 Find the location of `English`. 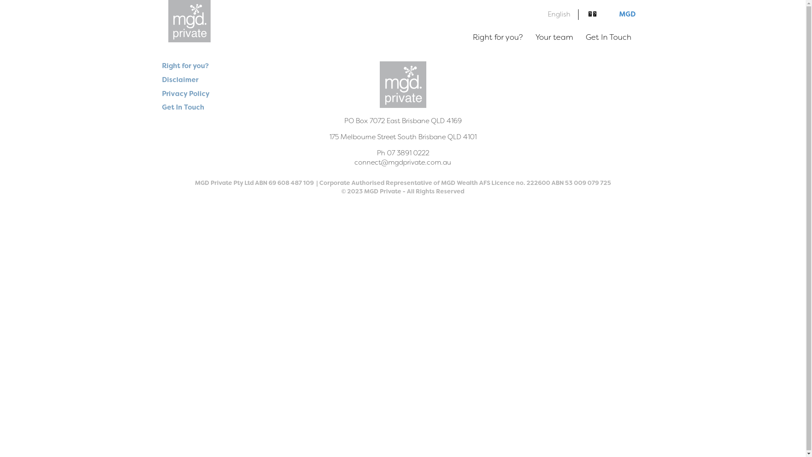

English is located at coordinates (559, 14).